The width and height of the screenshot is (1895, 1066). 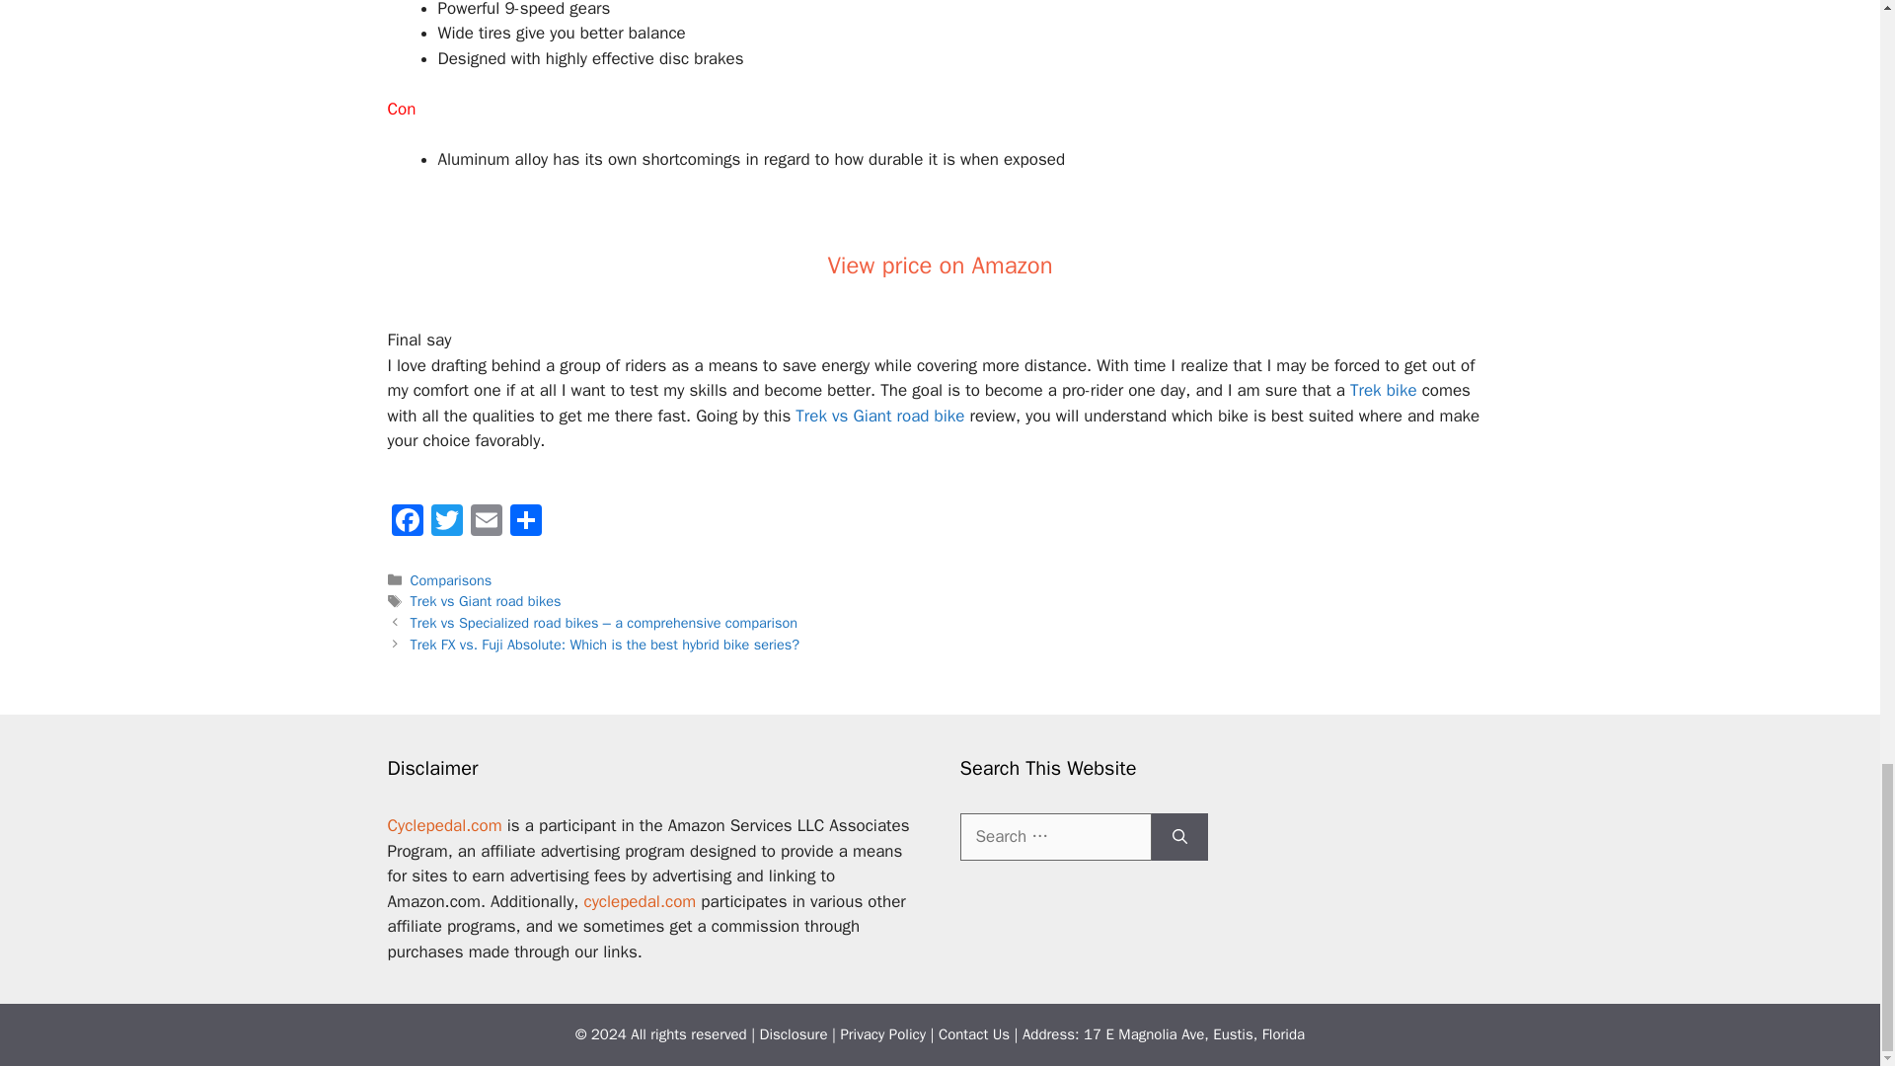 What do you see at coordinates (880, 417) in the screenshot?
I see `Trek vs Giant road bike` at bounding box center [880, 417].